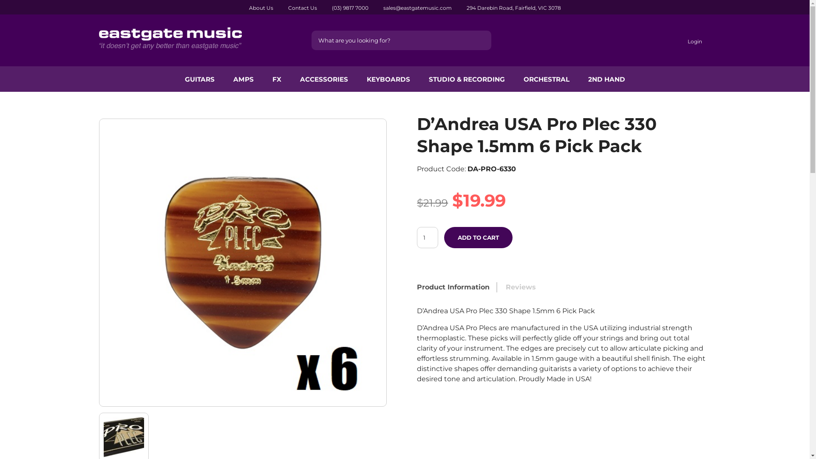 This screenshot has height=459, width=816. I want to click on 2ND HAND, so click(607, 79).